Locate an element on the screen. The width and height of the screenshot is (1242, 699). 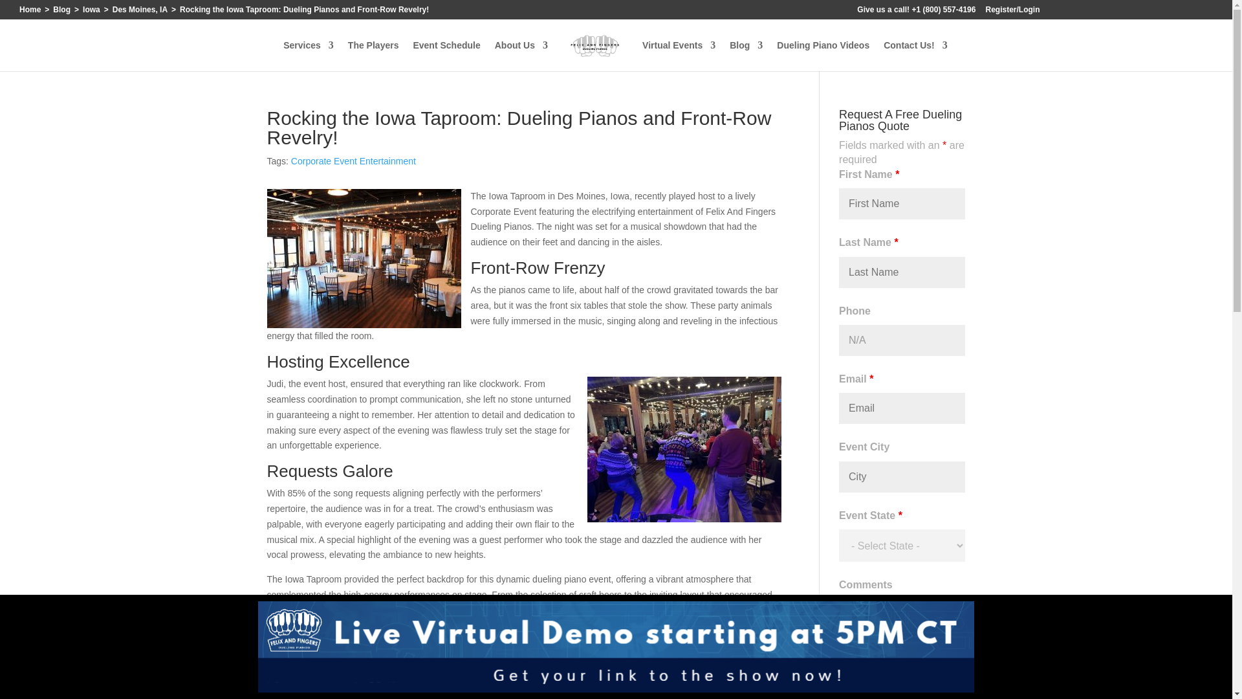
Blog is located at coordinates (746, 56).